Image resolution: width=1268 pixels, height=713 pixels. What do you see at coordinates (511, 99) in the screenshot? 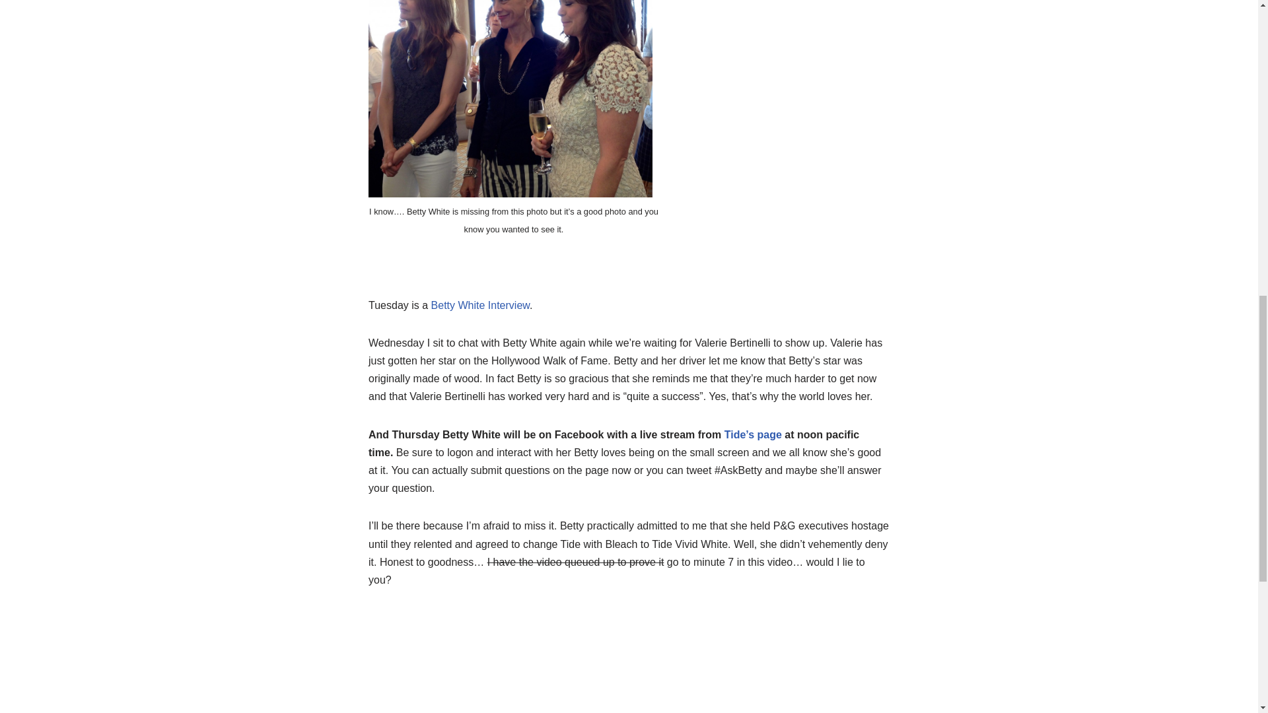
I see `Valerie Bertinelli Jane Leeves Wendie Malick` at bounding box center [511, 99].